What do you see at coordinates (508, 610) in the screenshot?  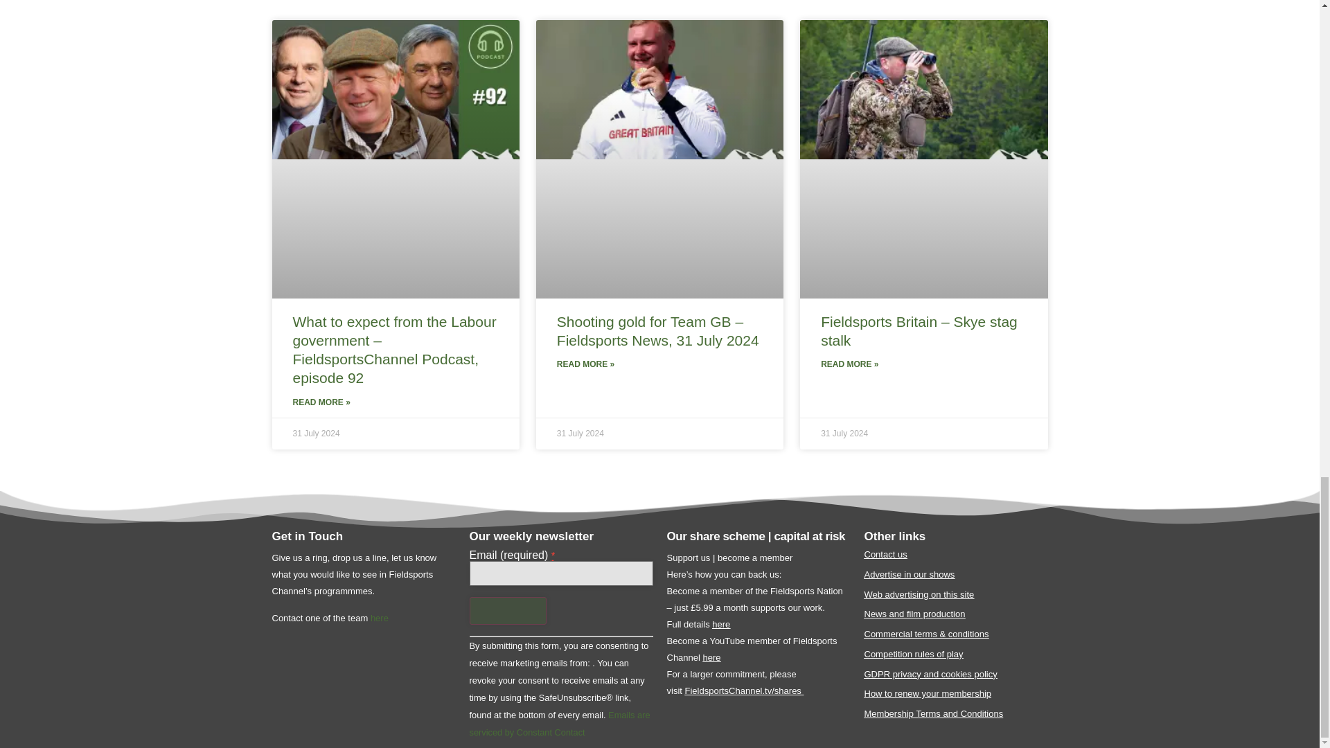 I see `Sign up` at bounding box center [508, 610].